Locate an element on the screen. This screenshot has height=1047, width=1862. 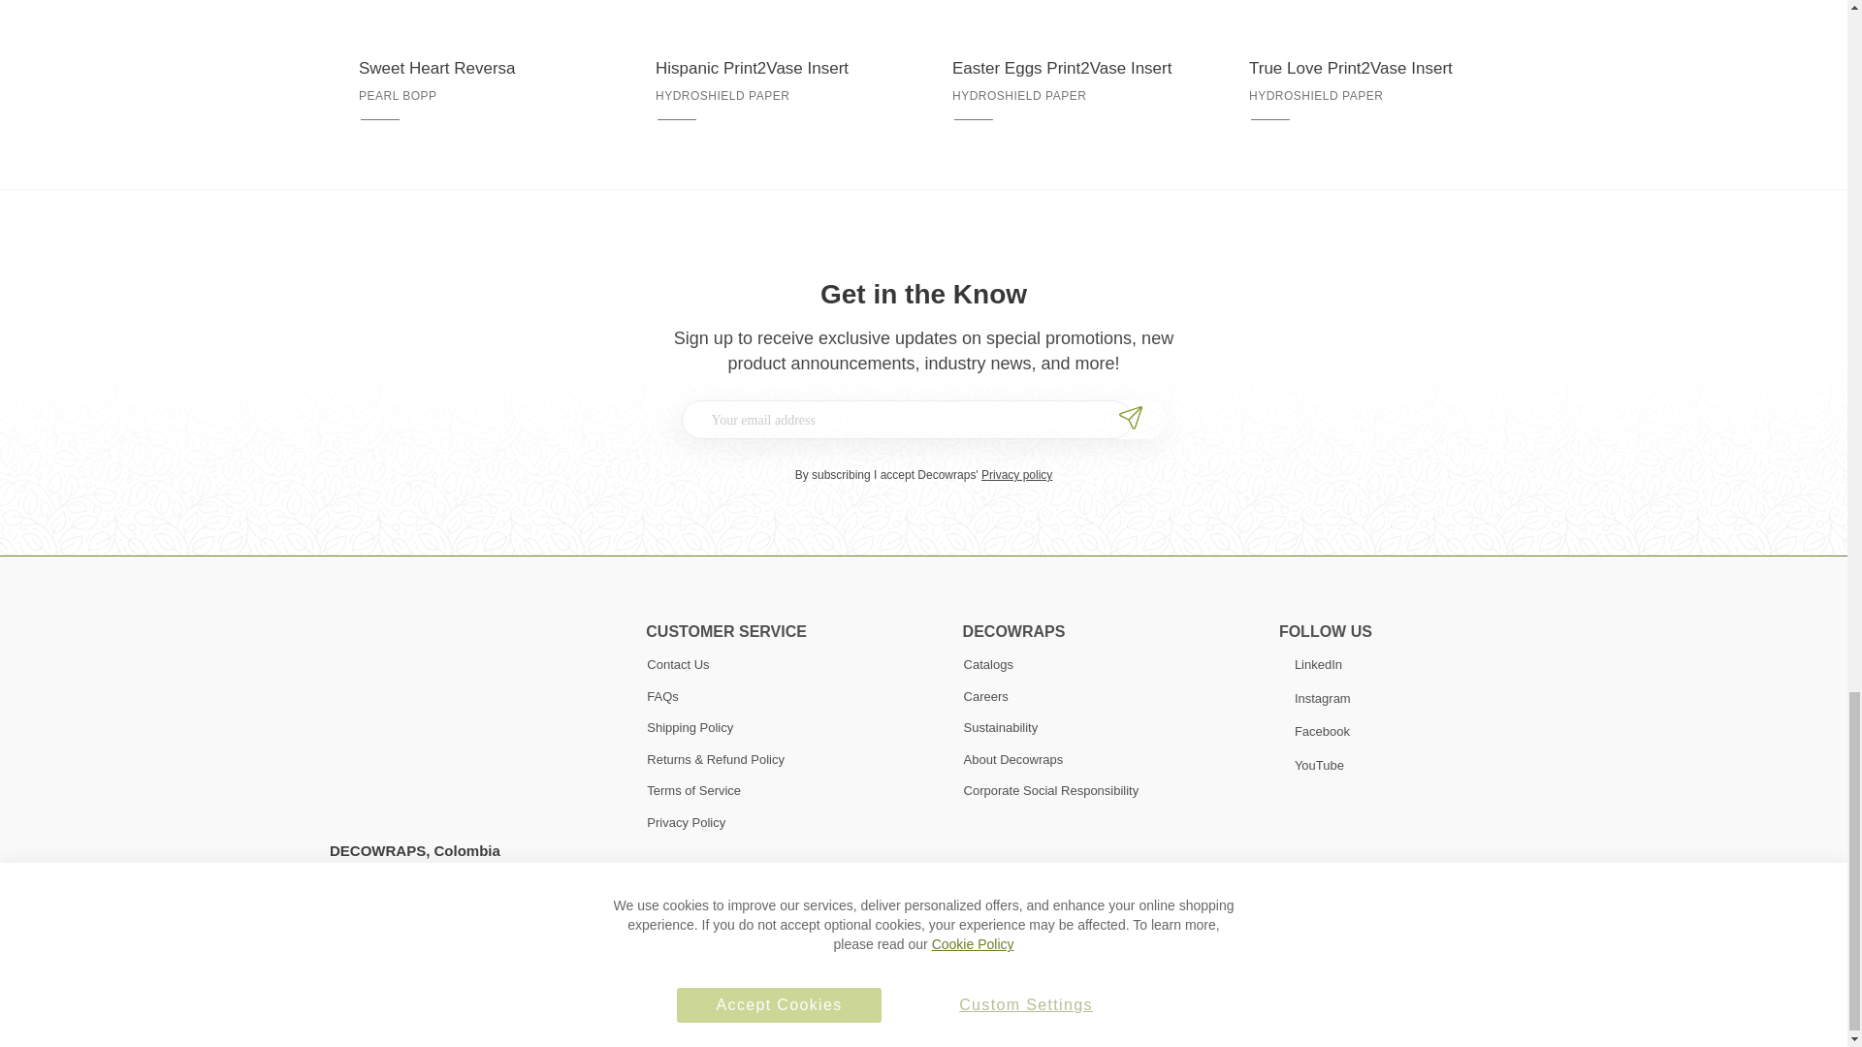
Subscribe is located at coordinates (1133, 420).